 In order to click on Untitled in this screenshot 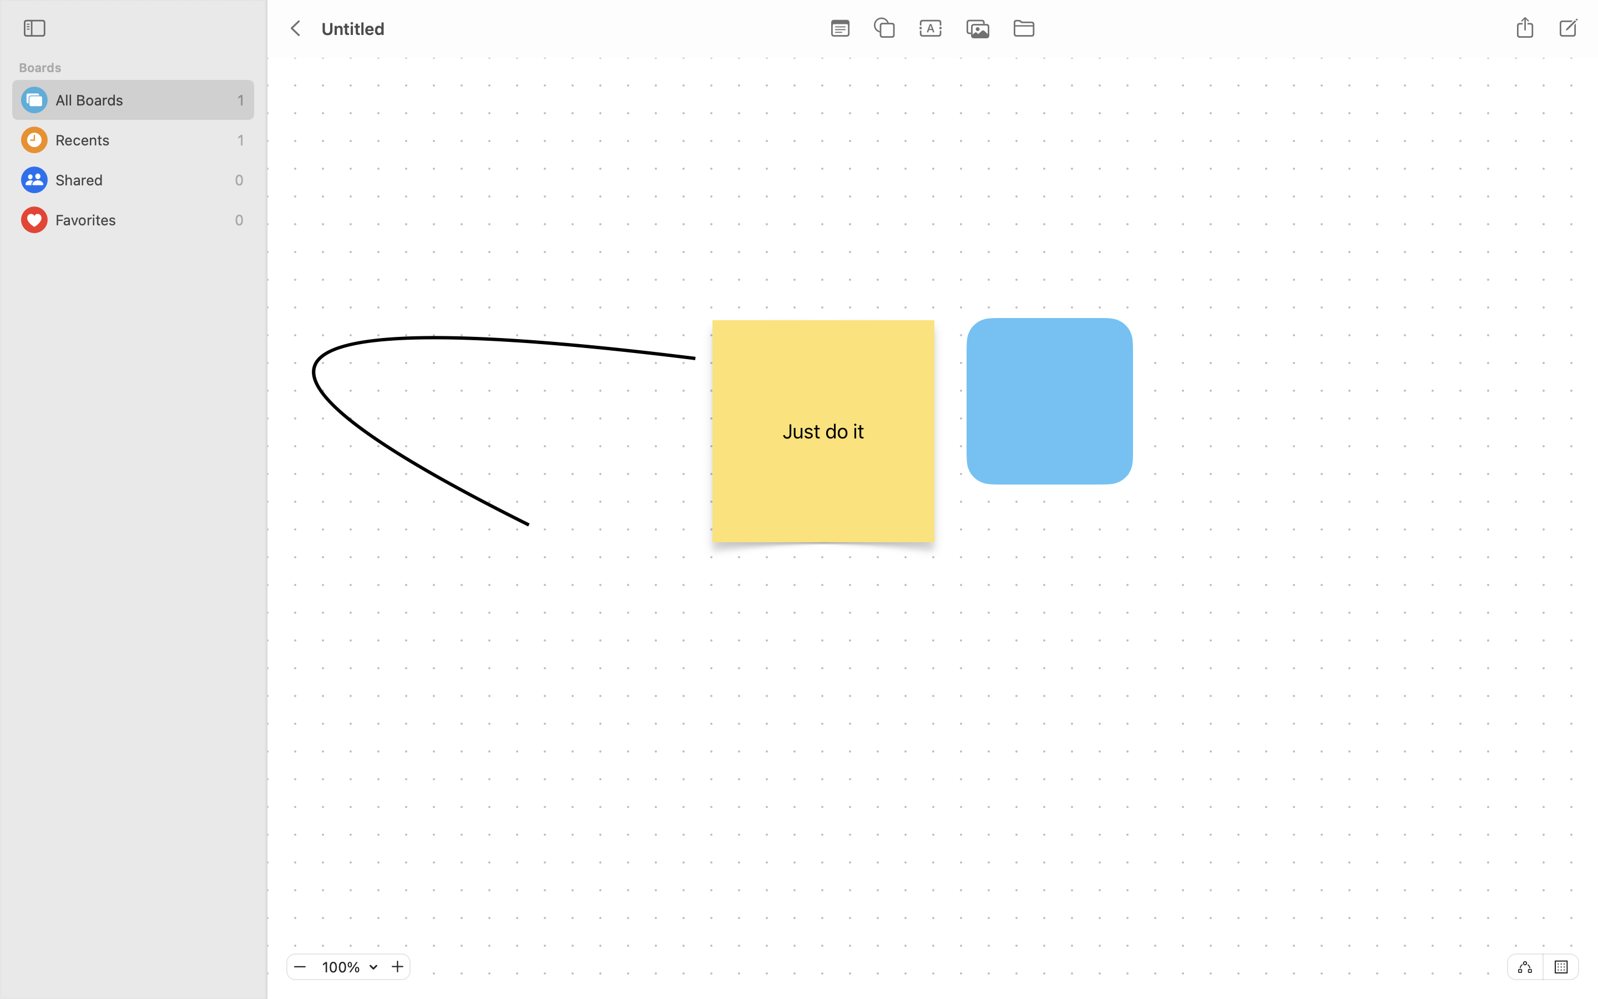, I will do `click(352, 28)`.